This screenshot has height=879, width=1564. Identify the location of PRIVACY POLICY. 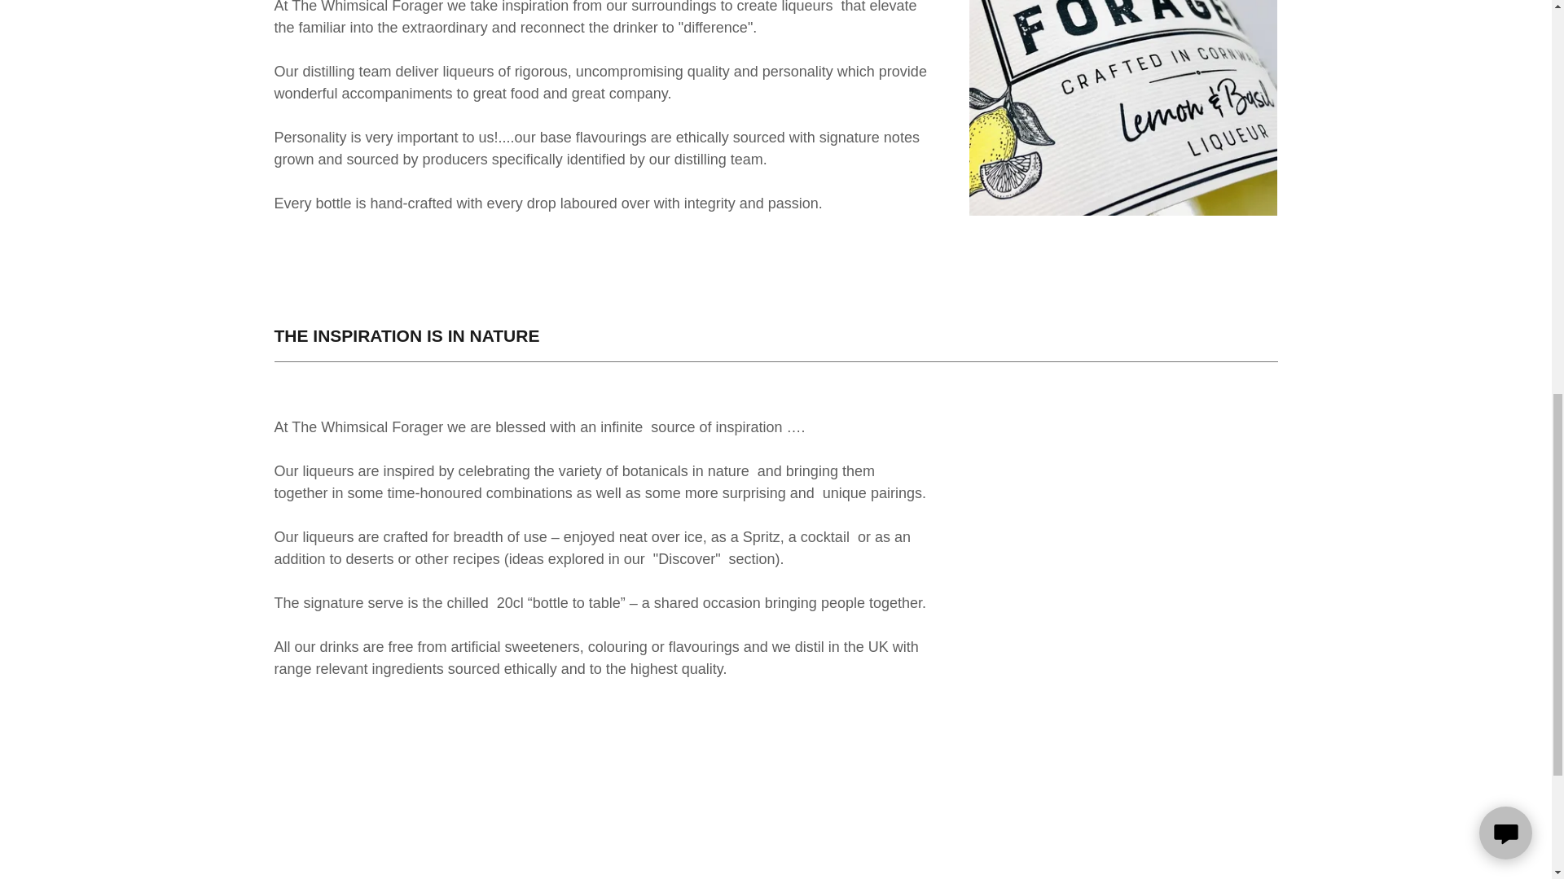
(670, 877).